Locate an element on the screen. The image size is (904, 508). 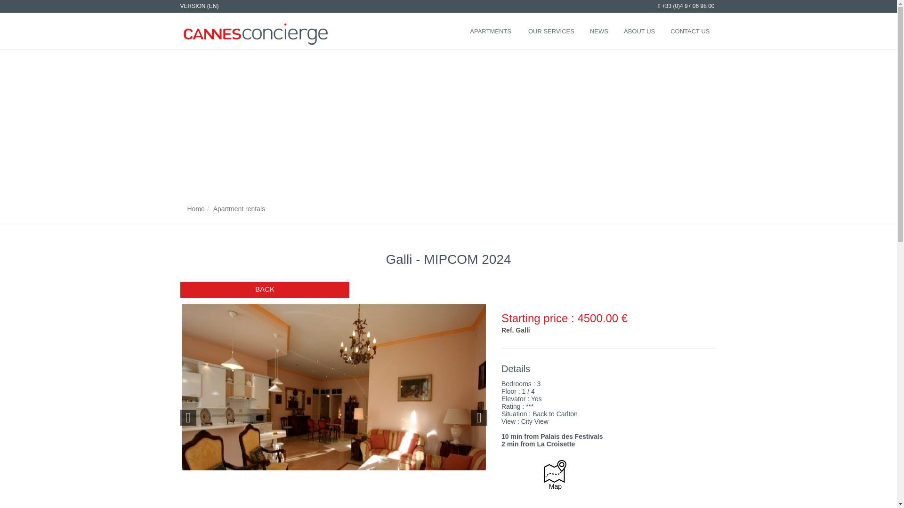
Contact us is located at coordinates (689, 31).